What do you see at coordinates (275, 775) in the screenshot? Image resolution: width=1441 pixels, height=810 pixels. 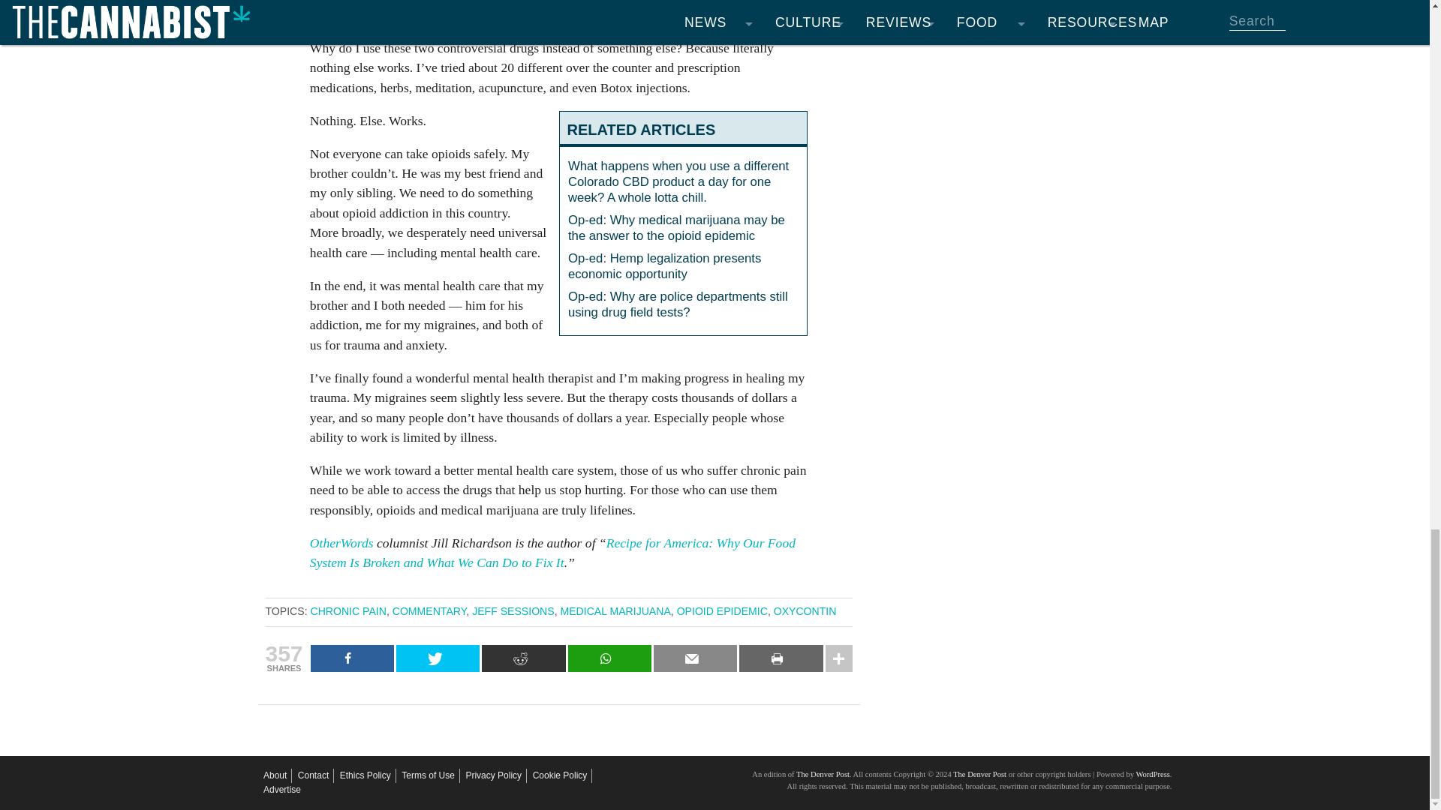 I see `About The Cannabist` at bounding box center [275, 775].